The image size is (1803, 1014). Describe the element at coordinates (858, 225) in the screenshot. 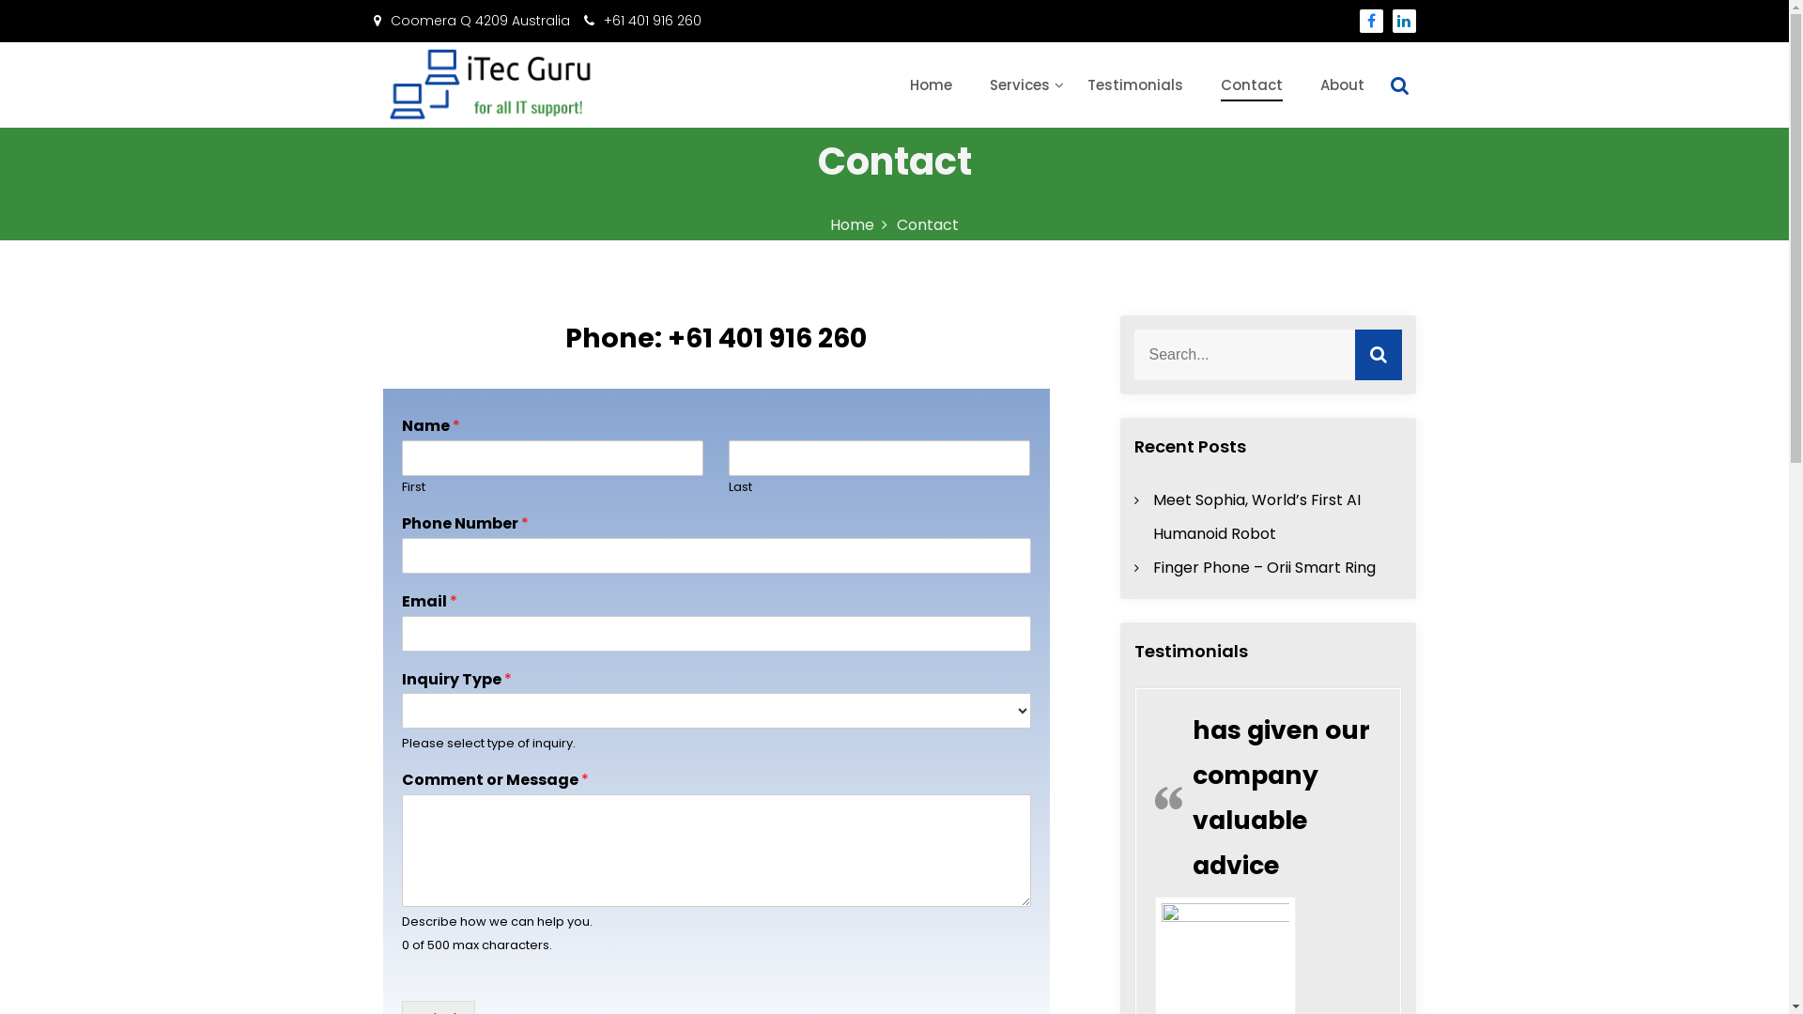

I see `Home` at that location.